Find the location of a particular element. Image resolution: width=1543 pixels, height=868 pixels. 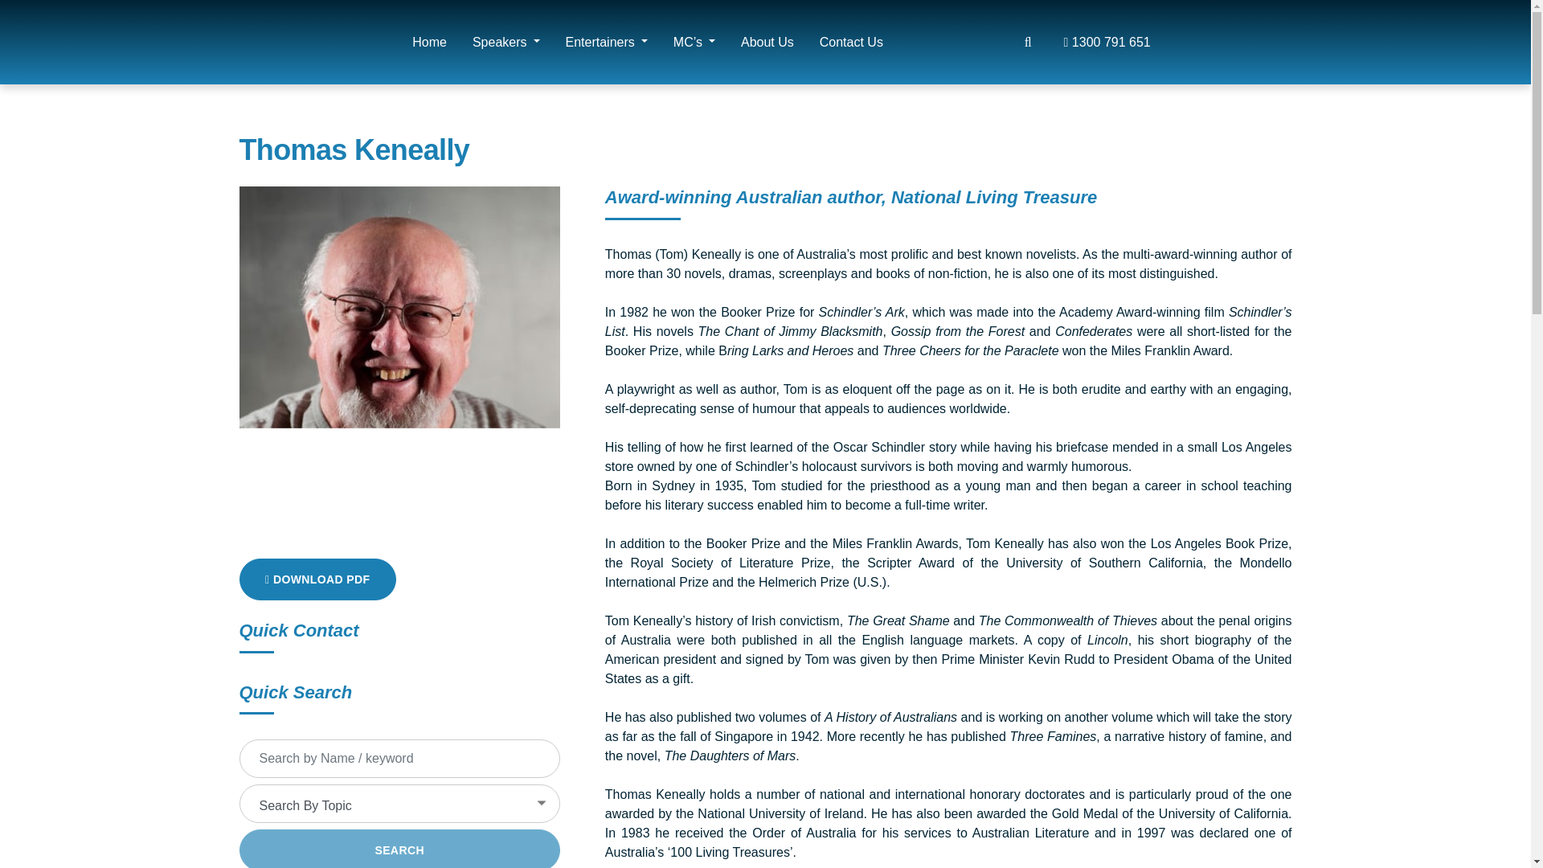

Search is located at coordinates (399, 849).